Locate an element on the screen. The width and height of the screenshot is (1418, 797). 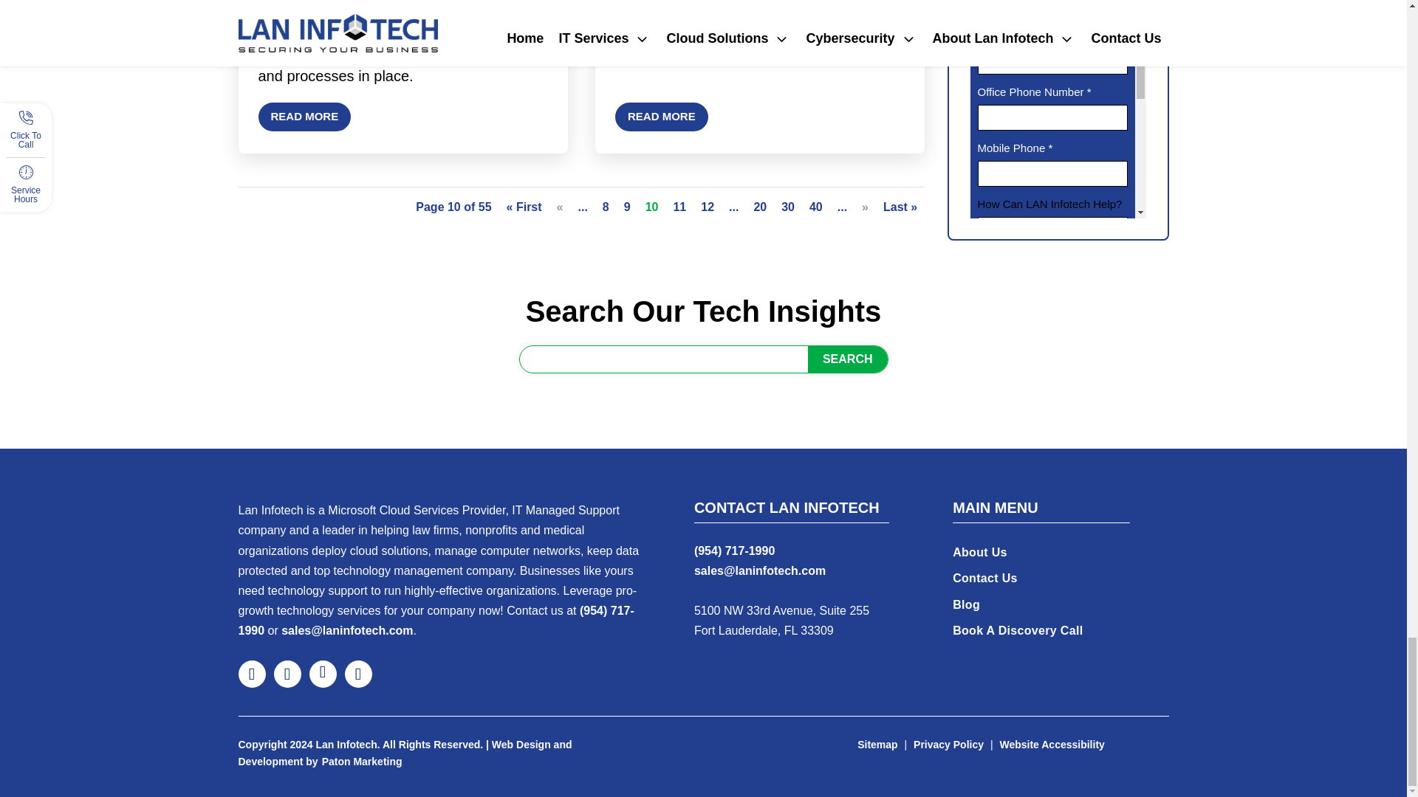
Follow on Youtube is located at coordinates (357, 674).